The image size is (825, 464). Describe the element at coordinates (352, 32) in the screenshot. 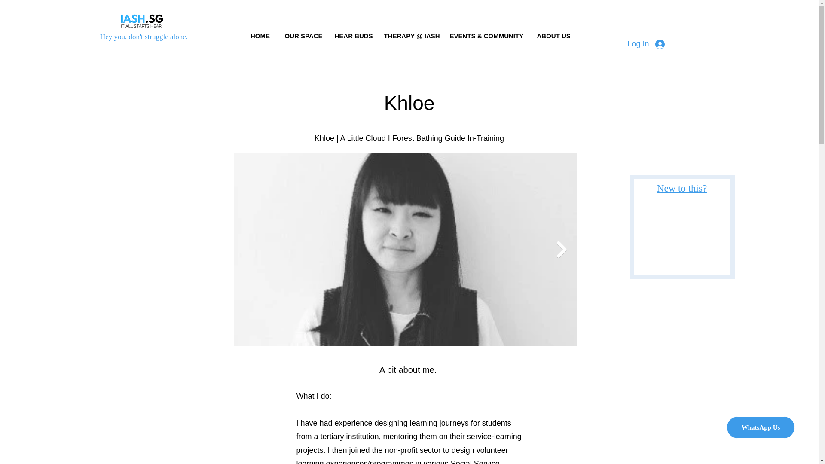

I see `HEAR BUDS` at that location.